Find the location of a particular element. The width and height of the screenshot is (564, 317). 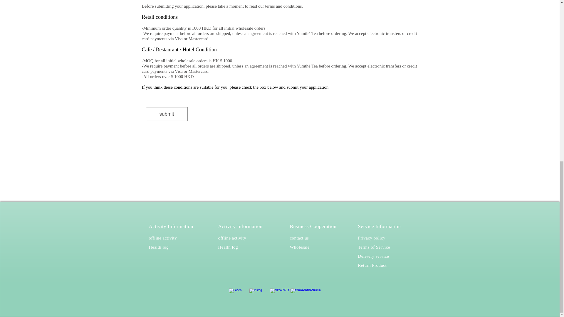

contact us is located at coordinates (299, 238).